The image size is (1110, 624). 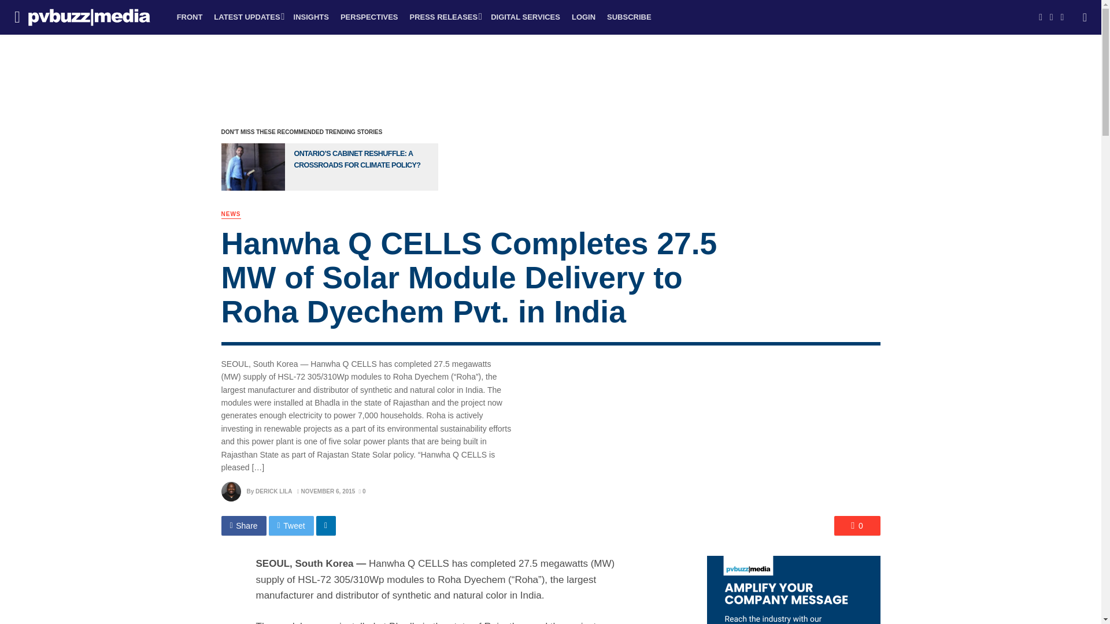 What do you see at coordinates (445, 17) in the screenshot?
I see `PRESS RELEASES` at bounding box center [445, 17].